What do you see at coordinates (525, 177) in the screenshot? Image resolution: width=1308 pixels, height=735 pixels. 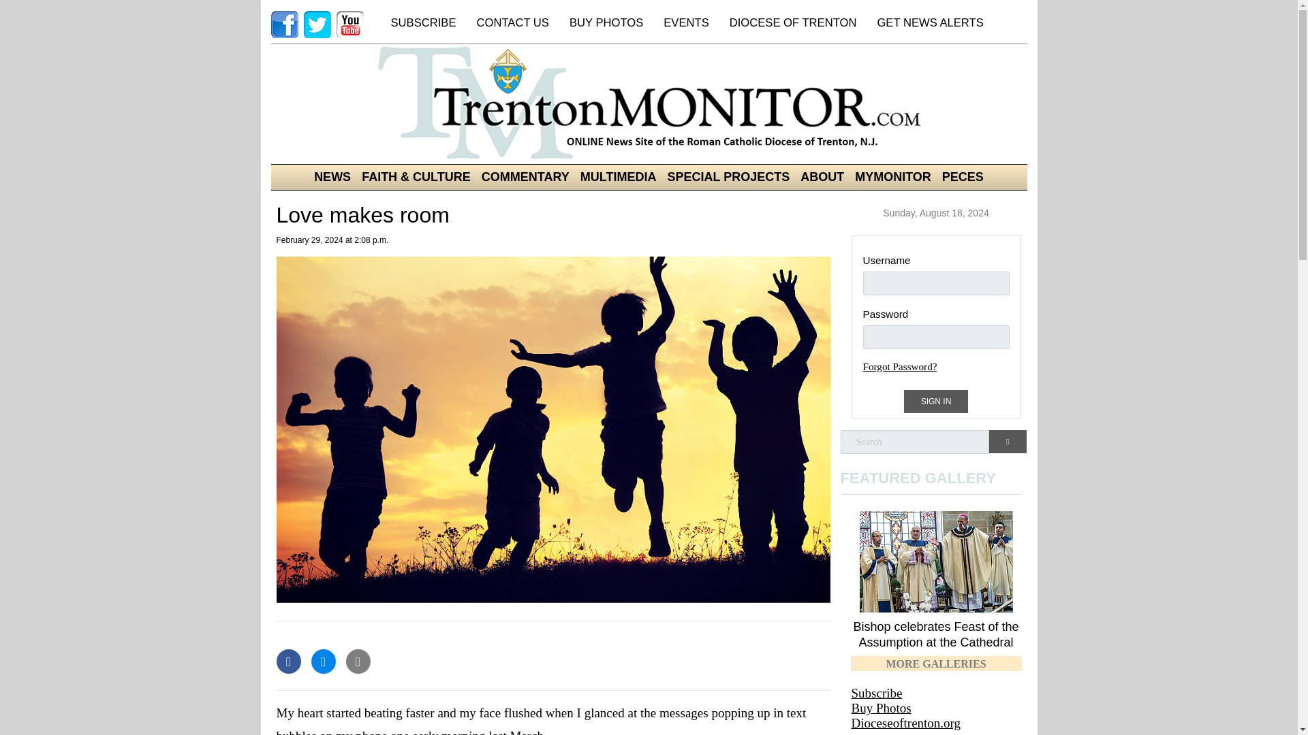 I see `COMMENTARY` at bounding box center [525, 177].